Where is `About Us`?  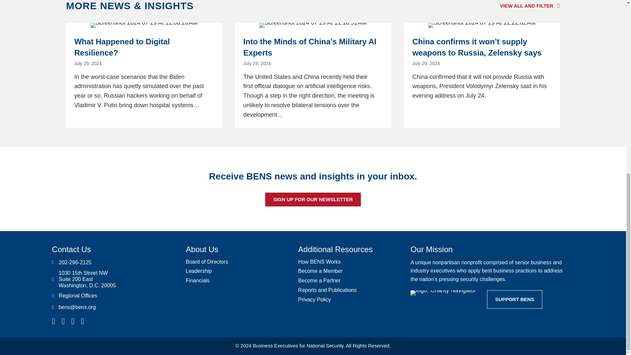
About Us is located at coordinates (202, 249).